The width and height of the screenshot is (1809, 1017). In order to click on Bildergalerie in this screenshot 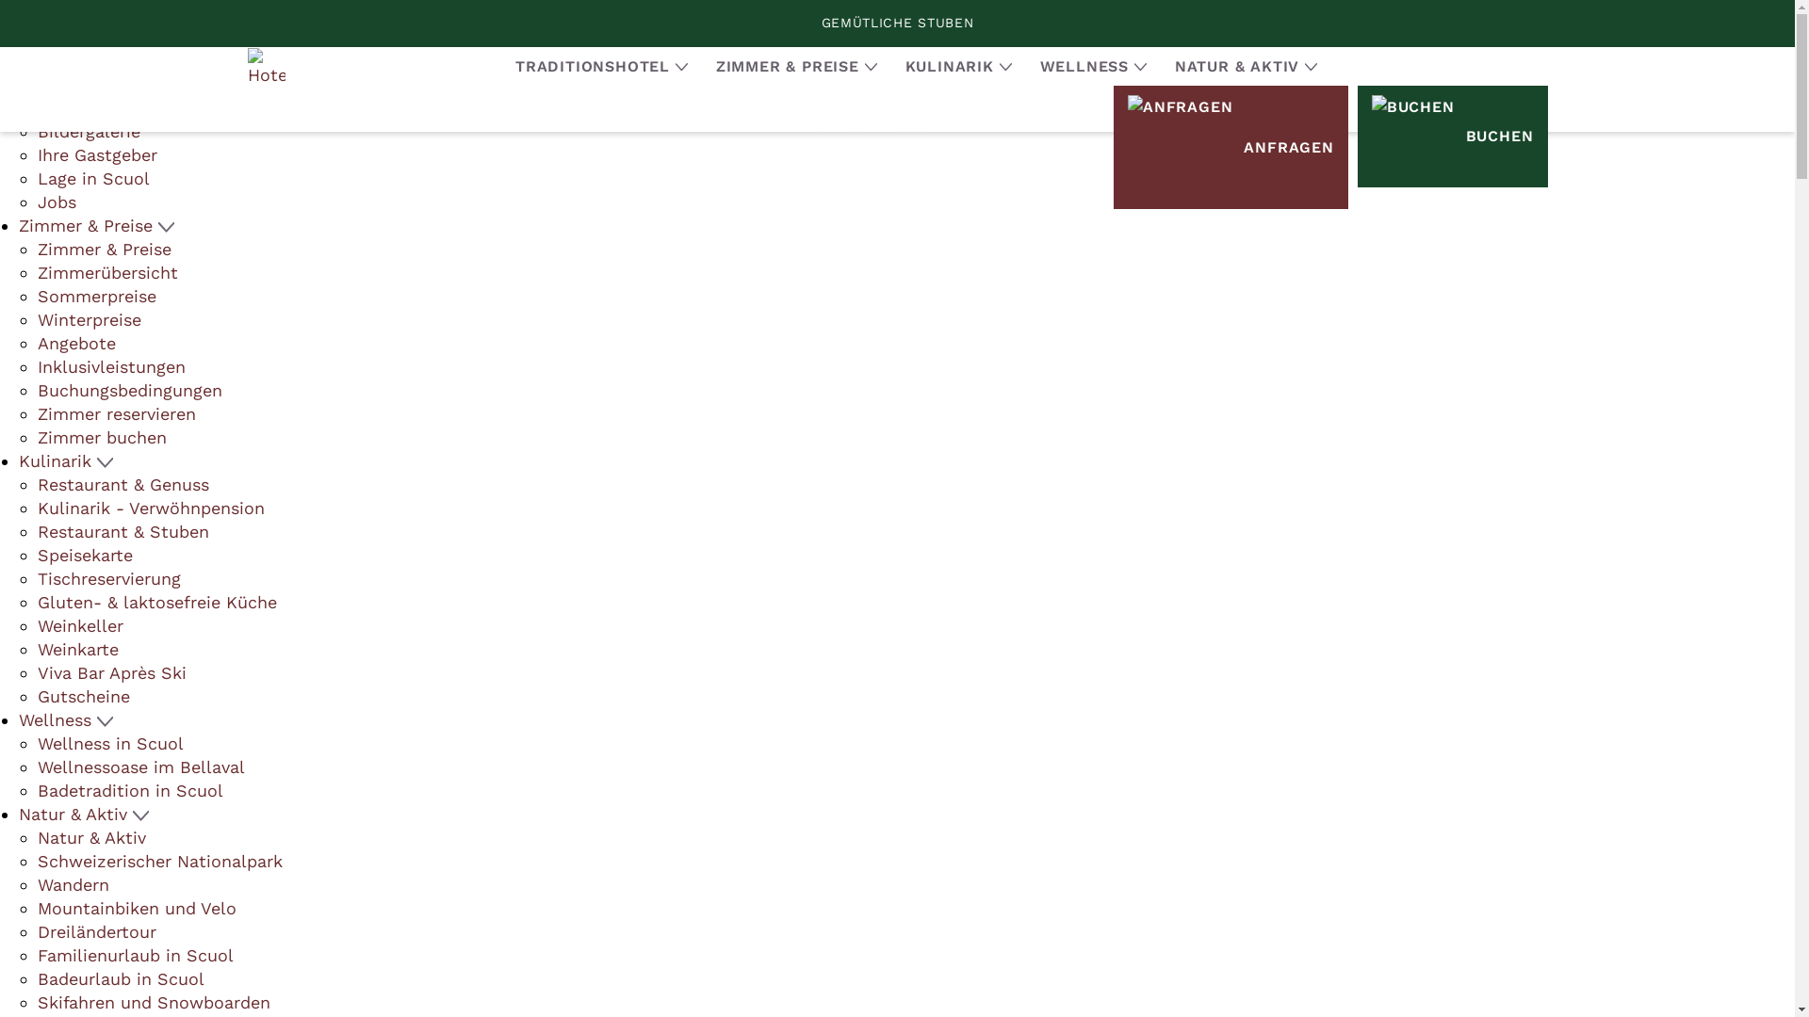, I will do `click(89, 132)`.